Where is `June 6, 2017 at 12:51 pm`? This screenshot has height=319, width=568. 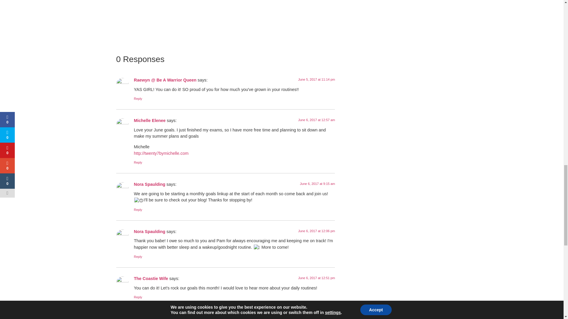
June 6, 2017 at 12:51 pm is located at coordinates (317, 278).